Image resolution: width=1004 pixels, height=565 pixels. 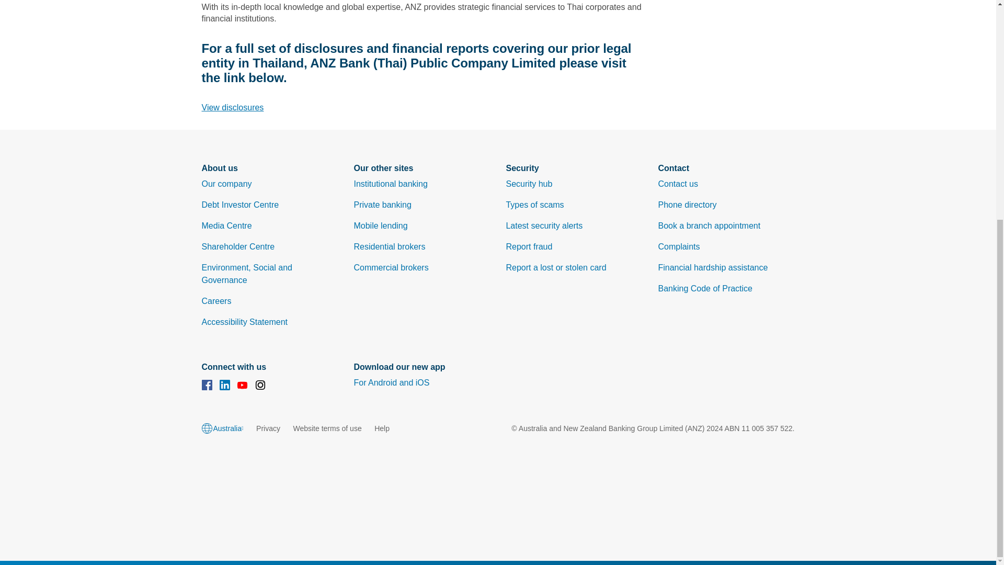 I want to click on Youtube, so click(x=243, y=386).